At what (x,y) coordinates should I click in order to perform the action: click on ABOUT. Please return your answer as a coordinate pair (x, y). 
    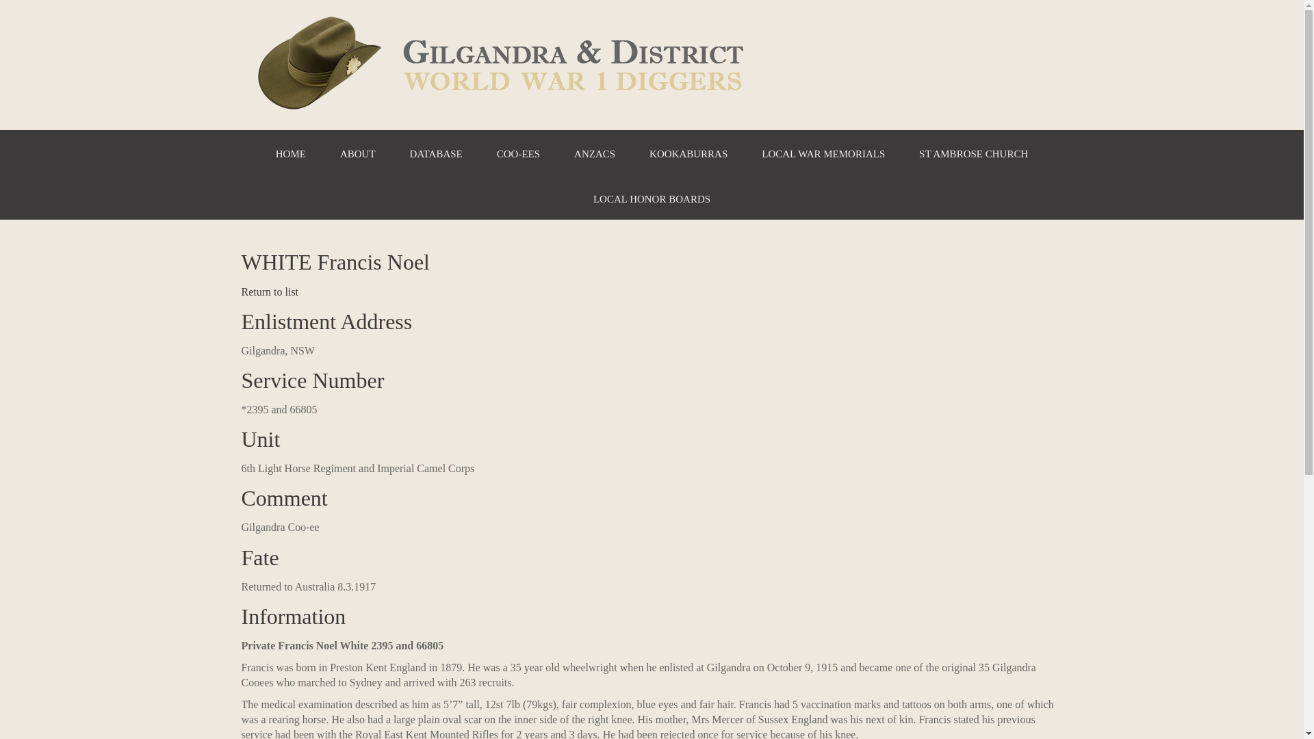
    Looking at the image, I should click on (358, 153).